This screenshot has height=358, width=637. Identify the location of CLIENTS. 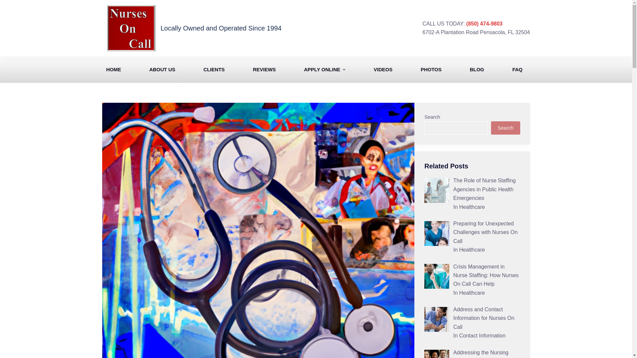
(214, 69).